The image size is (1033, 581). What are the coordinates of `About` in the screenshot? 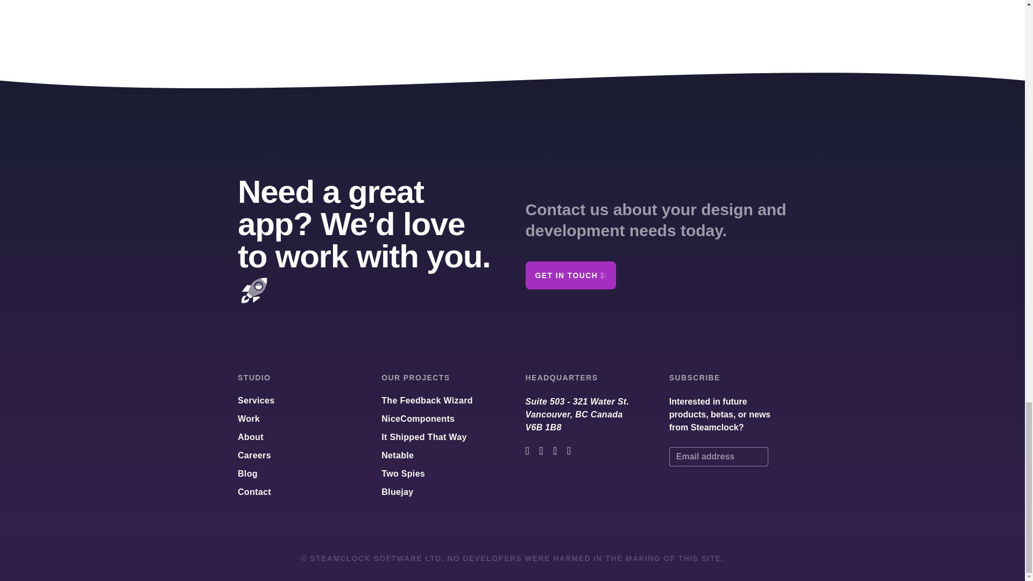 It's located at (250, 438).